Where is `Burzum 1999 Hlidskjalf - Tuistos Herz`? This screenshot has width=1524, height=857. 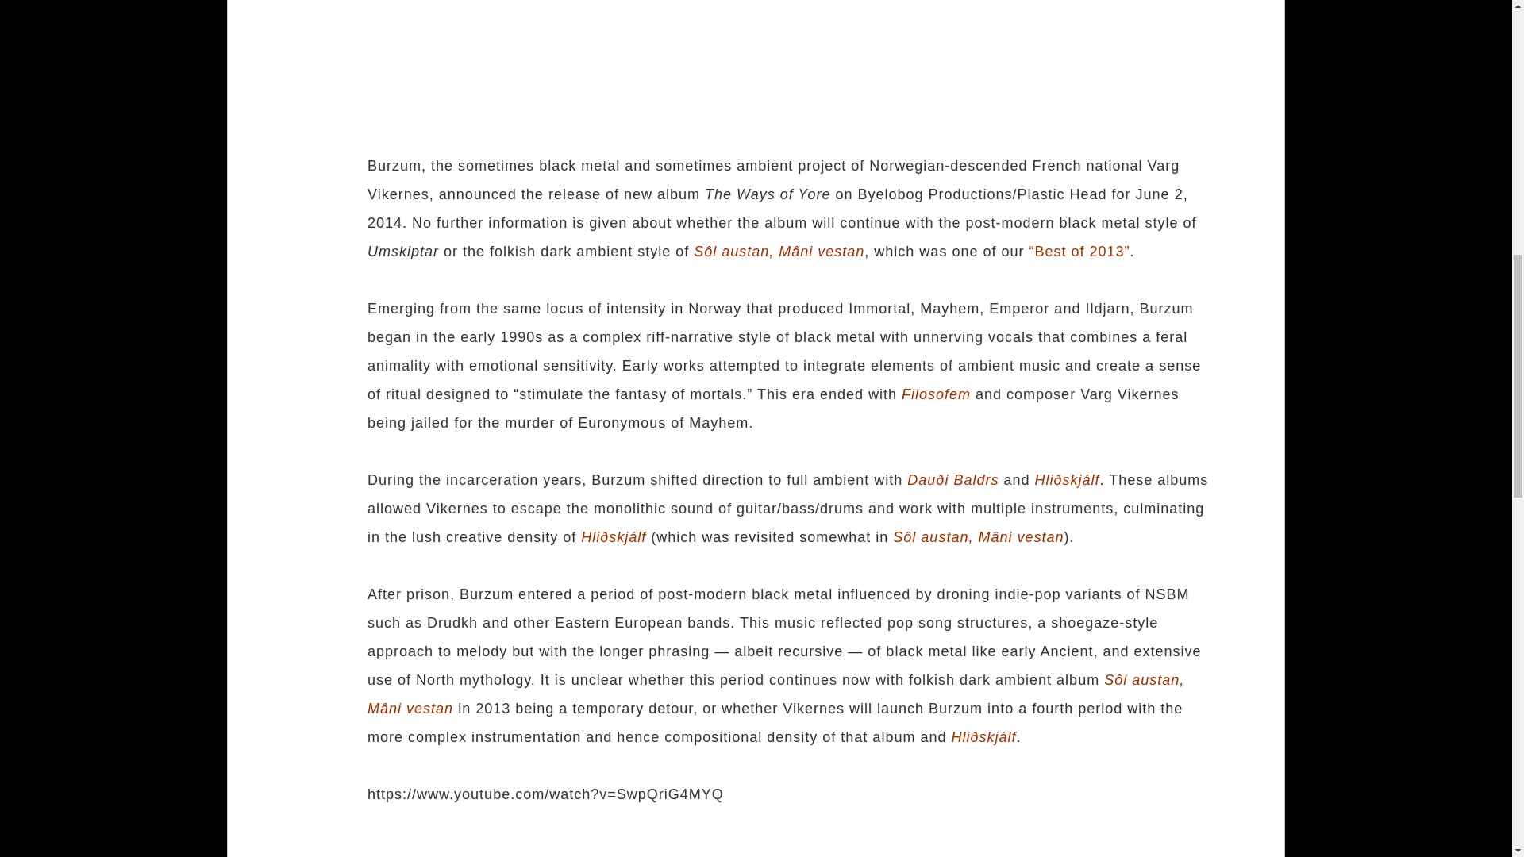
Burzum 1999 Hlidskjalf - Tuistos Herz is located at coordinates (565, 847).